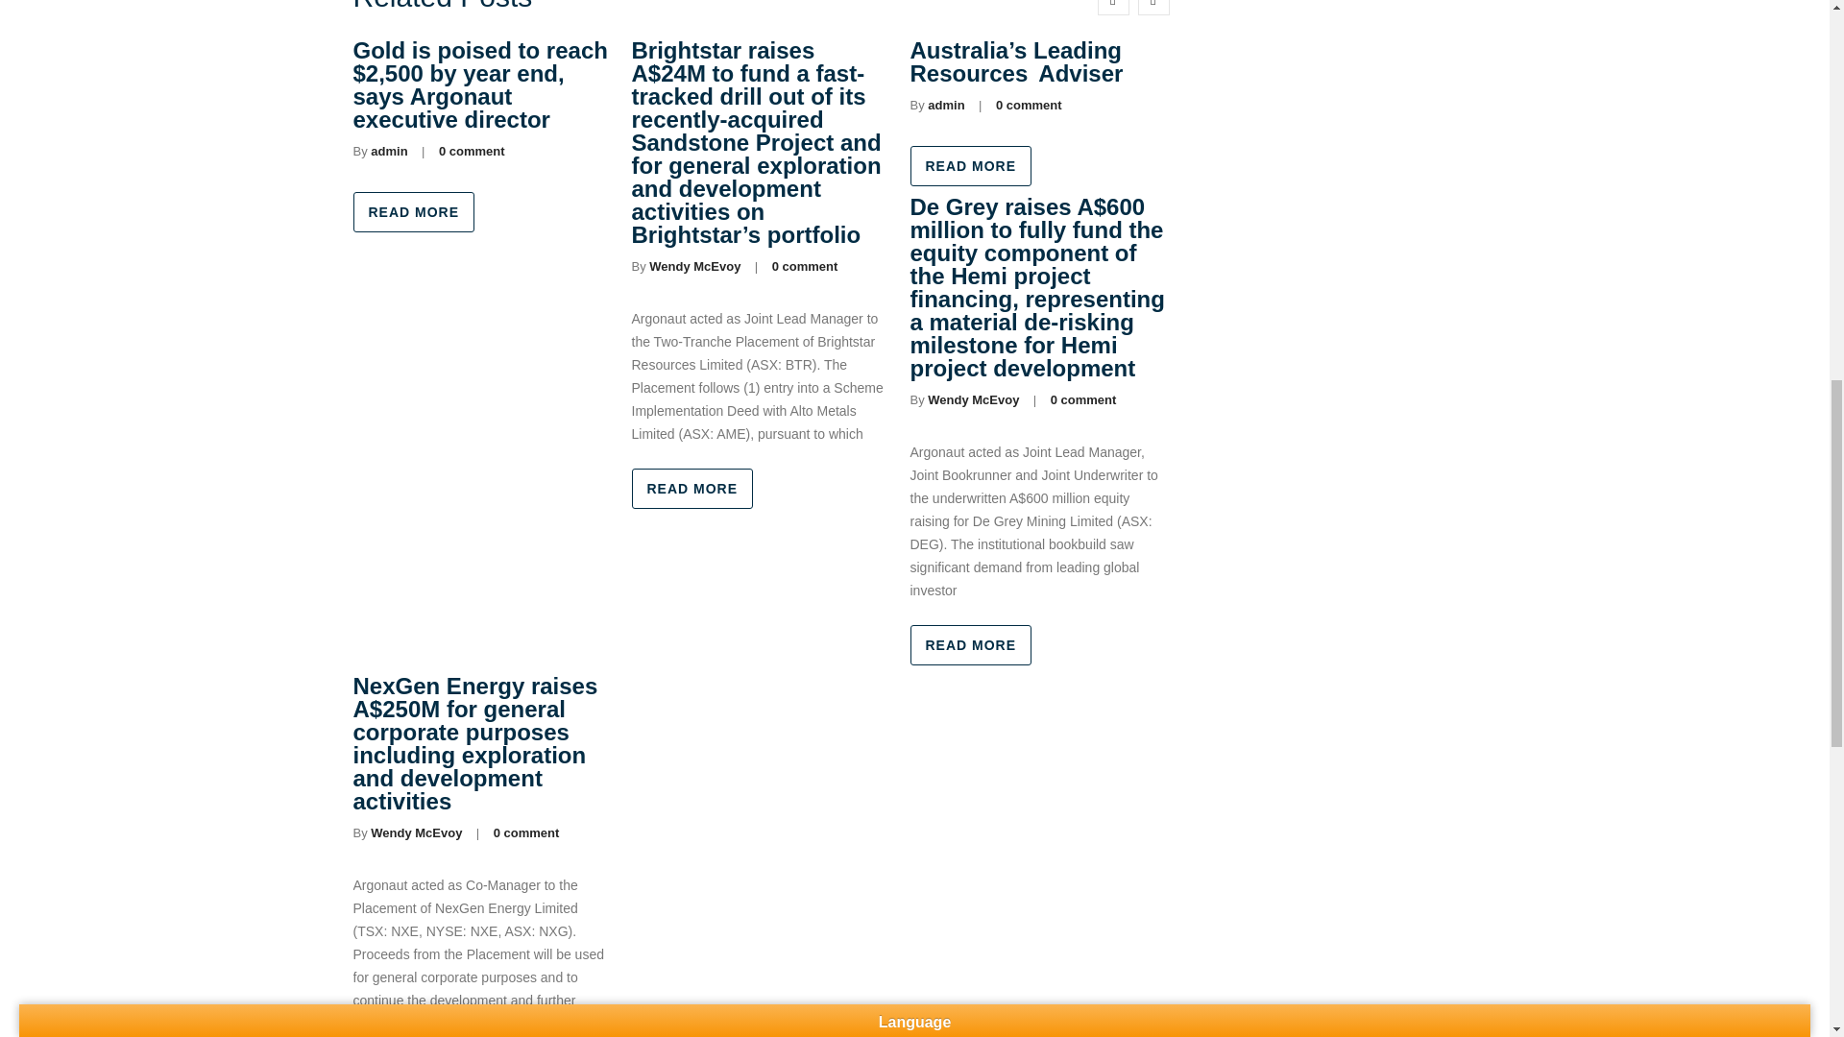  What do you see at coordinates (694, 267) in the screenshot?
I see `Posts by Wendy McEvoy` at bounding box center [694, 267].